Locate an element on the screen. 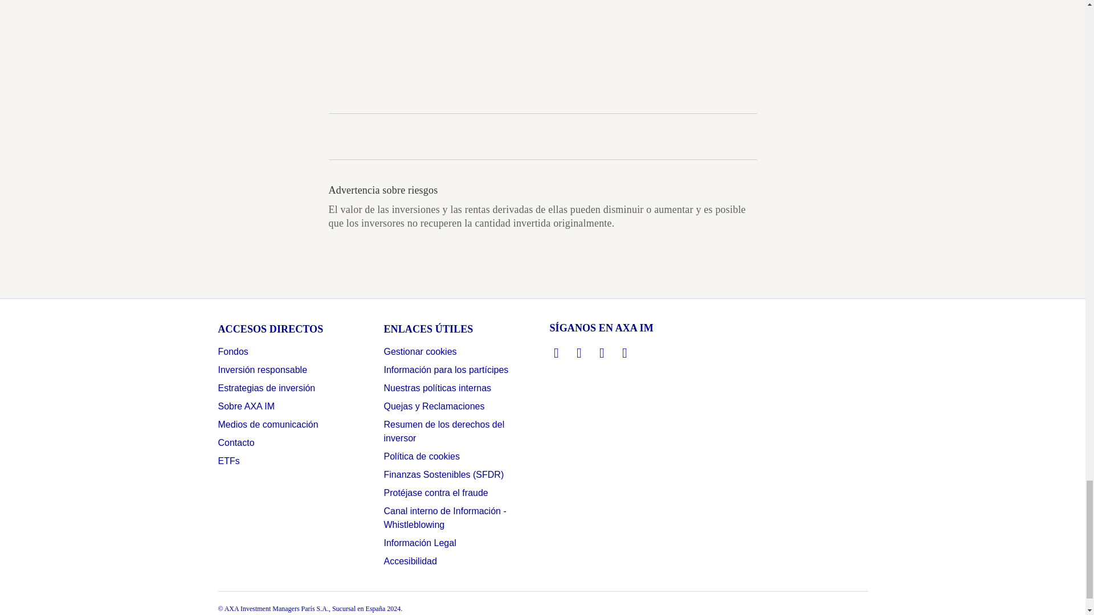 Image resolution: width=1094 pixels, height=615 pixels. Follow us on X is located at coordinates (579, 353).